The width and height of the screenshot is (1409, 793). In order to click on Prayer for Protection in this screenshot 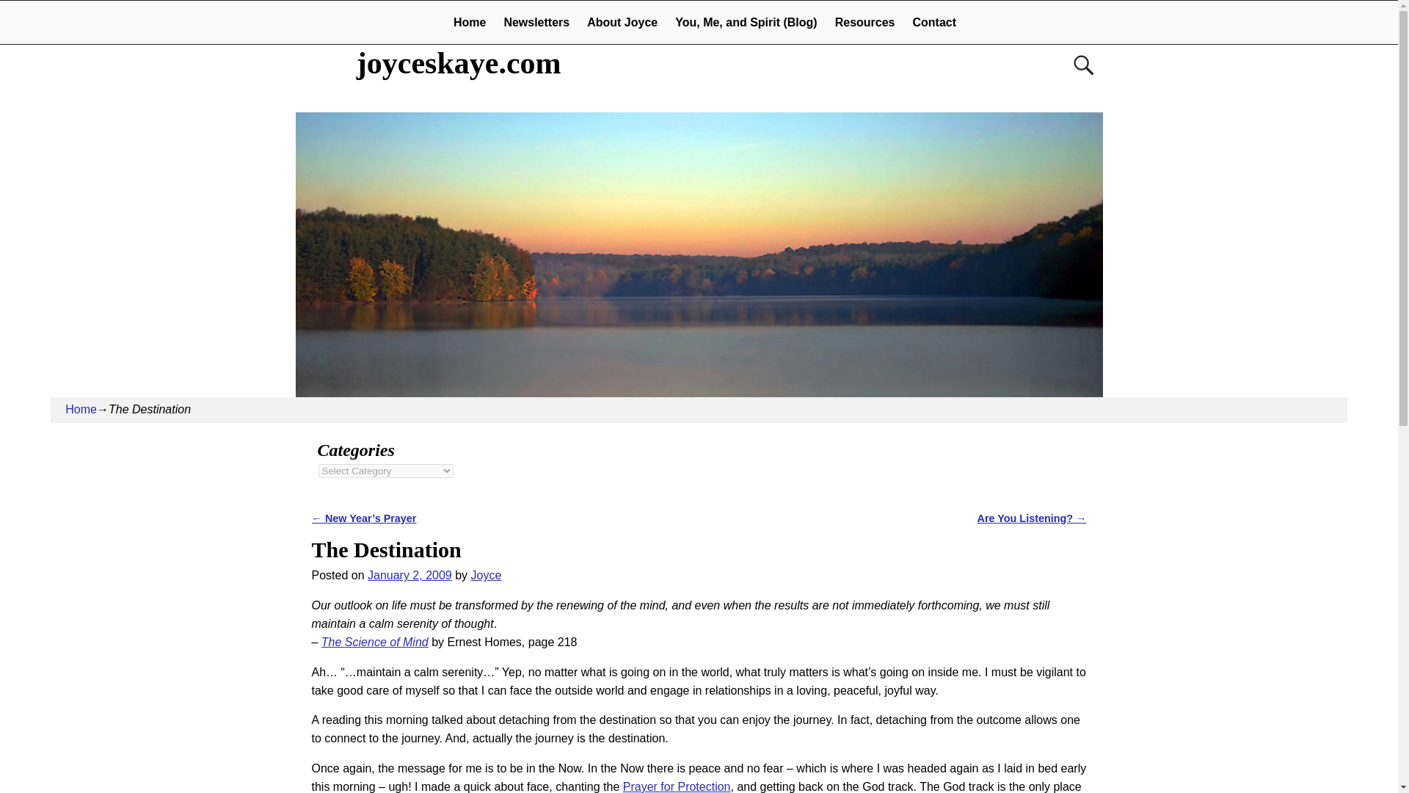, I will do `click(677, 786)`.